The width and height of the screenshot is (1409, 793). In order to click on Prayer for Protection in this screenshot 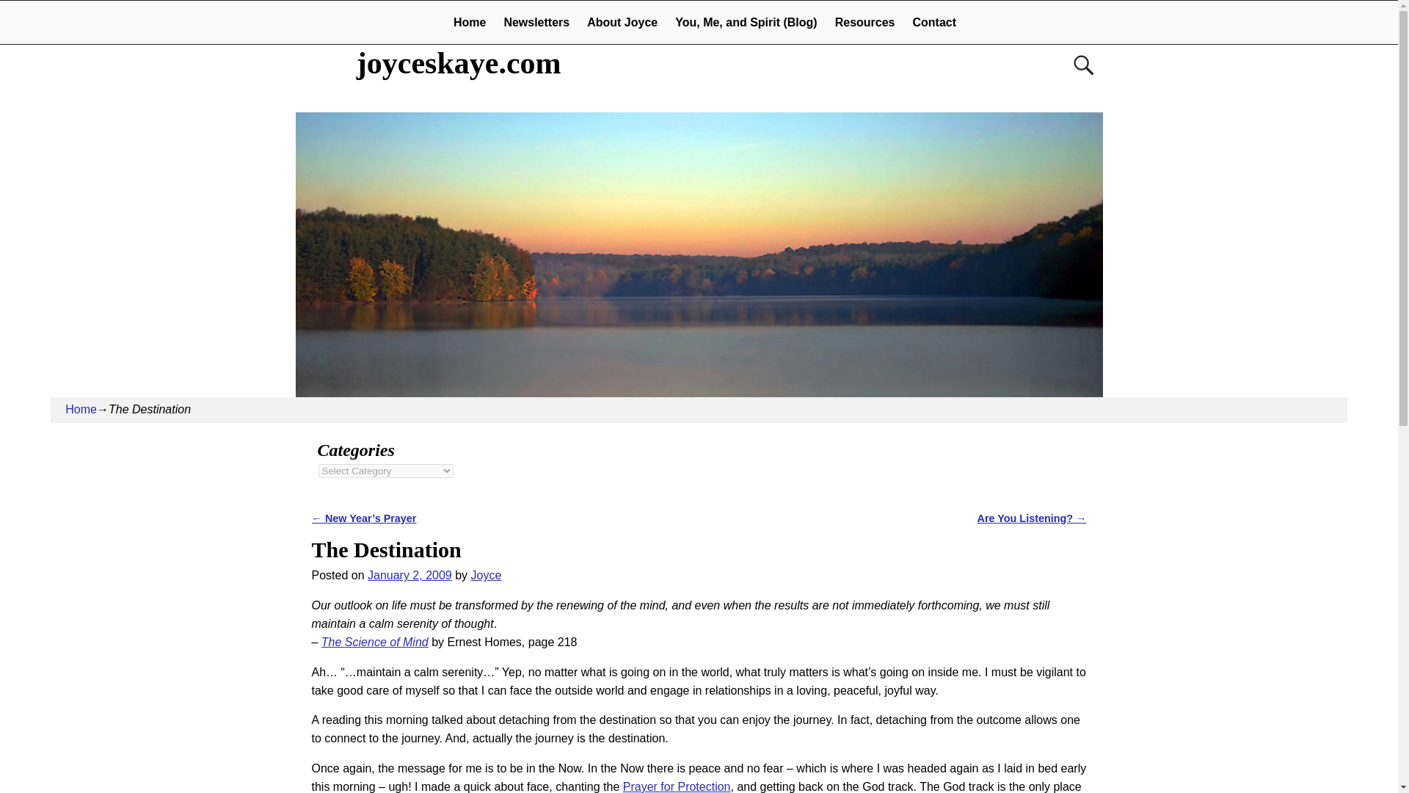, I will do `click(677, 786)`.